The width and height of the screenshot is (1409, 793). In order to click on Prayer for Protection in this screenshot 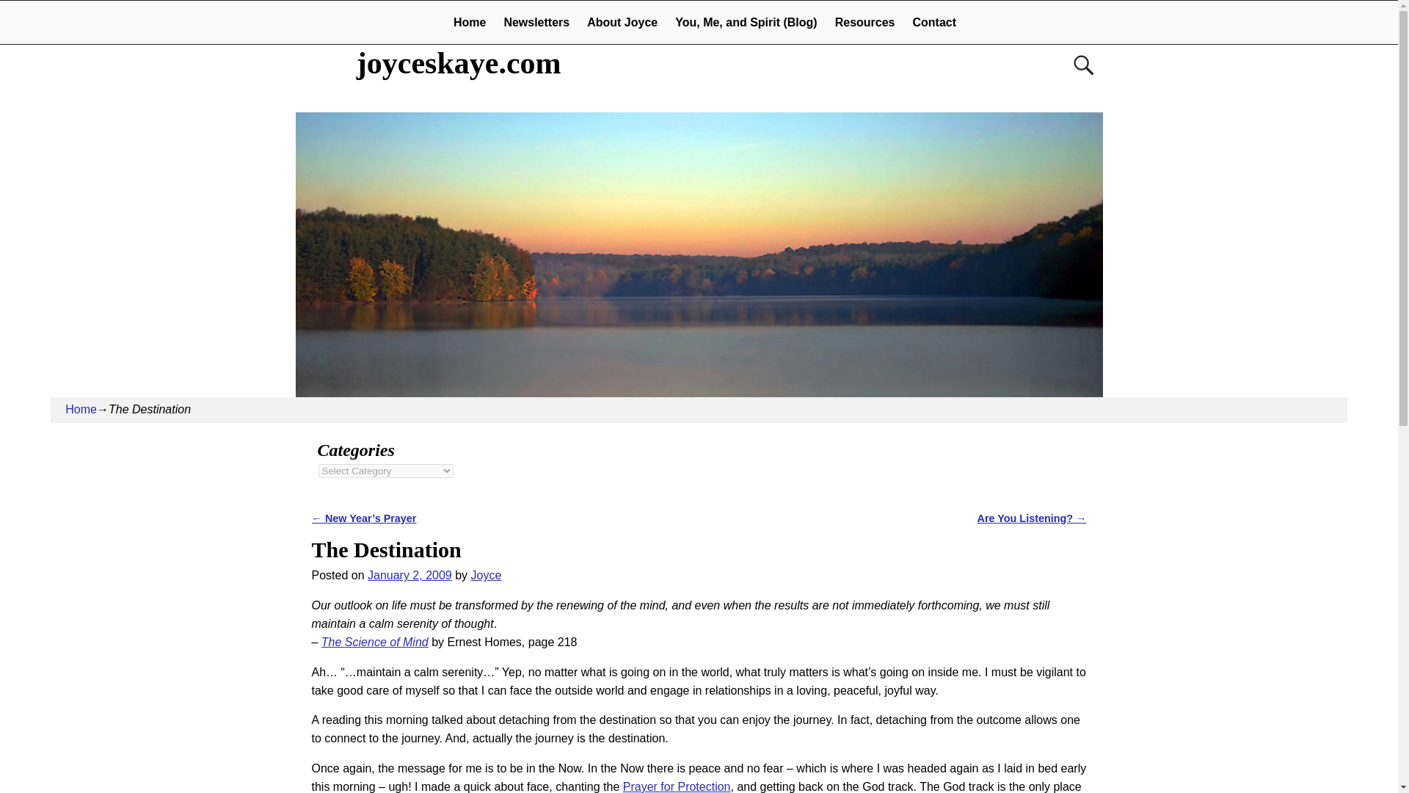, I will do `click(677, 786)`.